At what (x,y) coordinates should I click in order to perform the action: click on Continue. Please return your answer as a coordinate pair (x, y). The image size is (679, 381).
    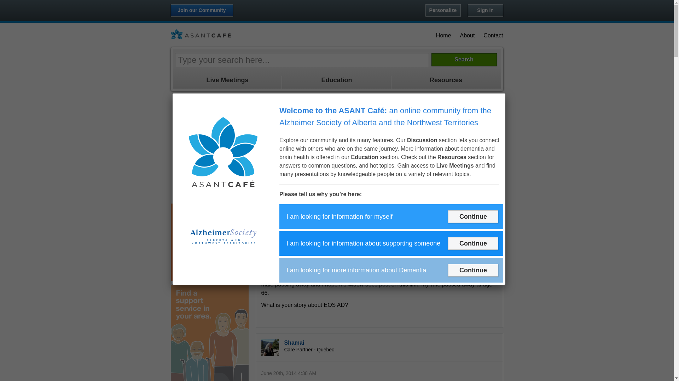
    Looking at the image, I should click on (473, 217).